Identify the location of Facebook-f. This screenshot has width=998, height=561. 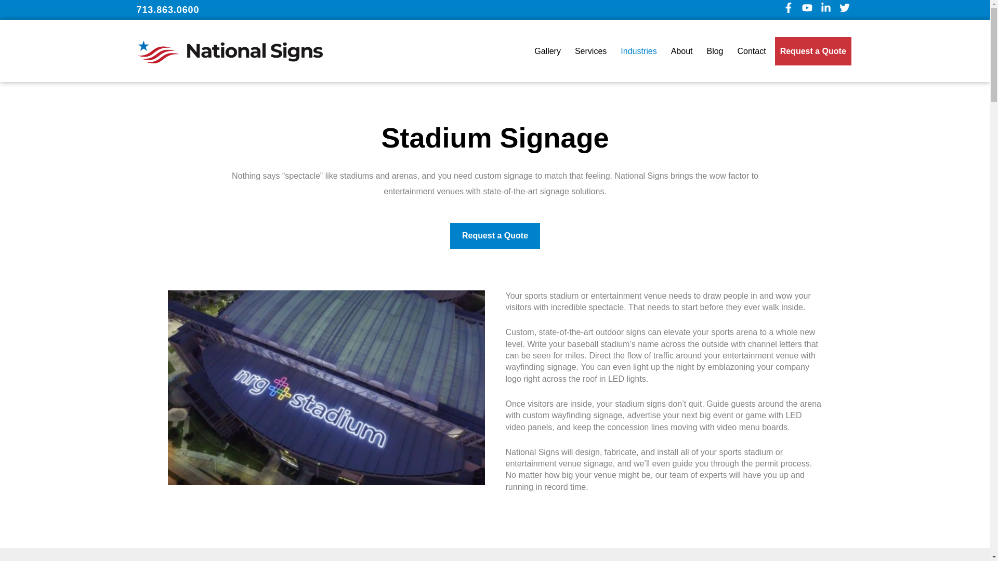
(790, 10).